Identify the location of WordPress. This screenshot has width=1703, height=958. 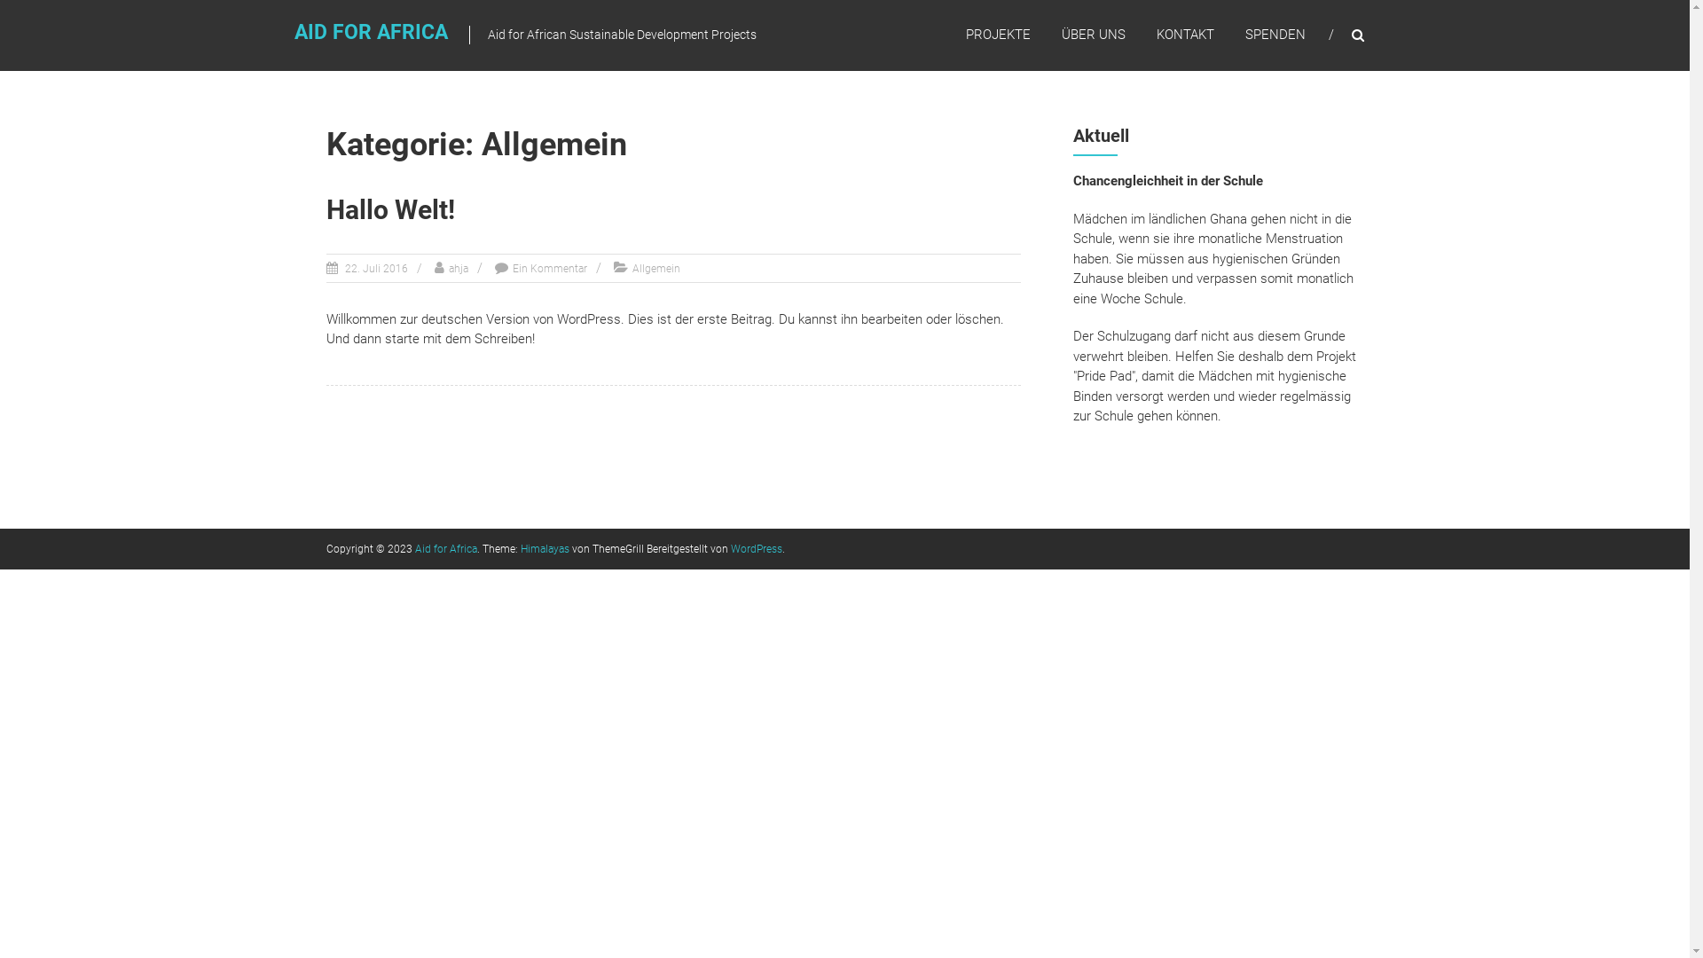
(757, 549).